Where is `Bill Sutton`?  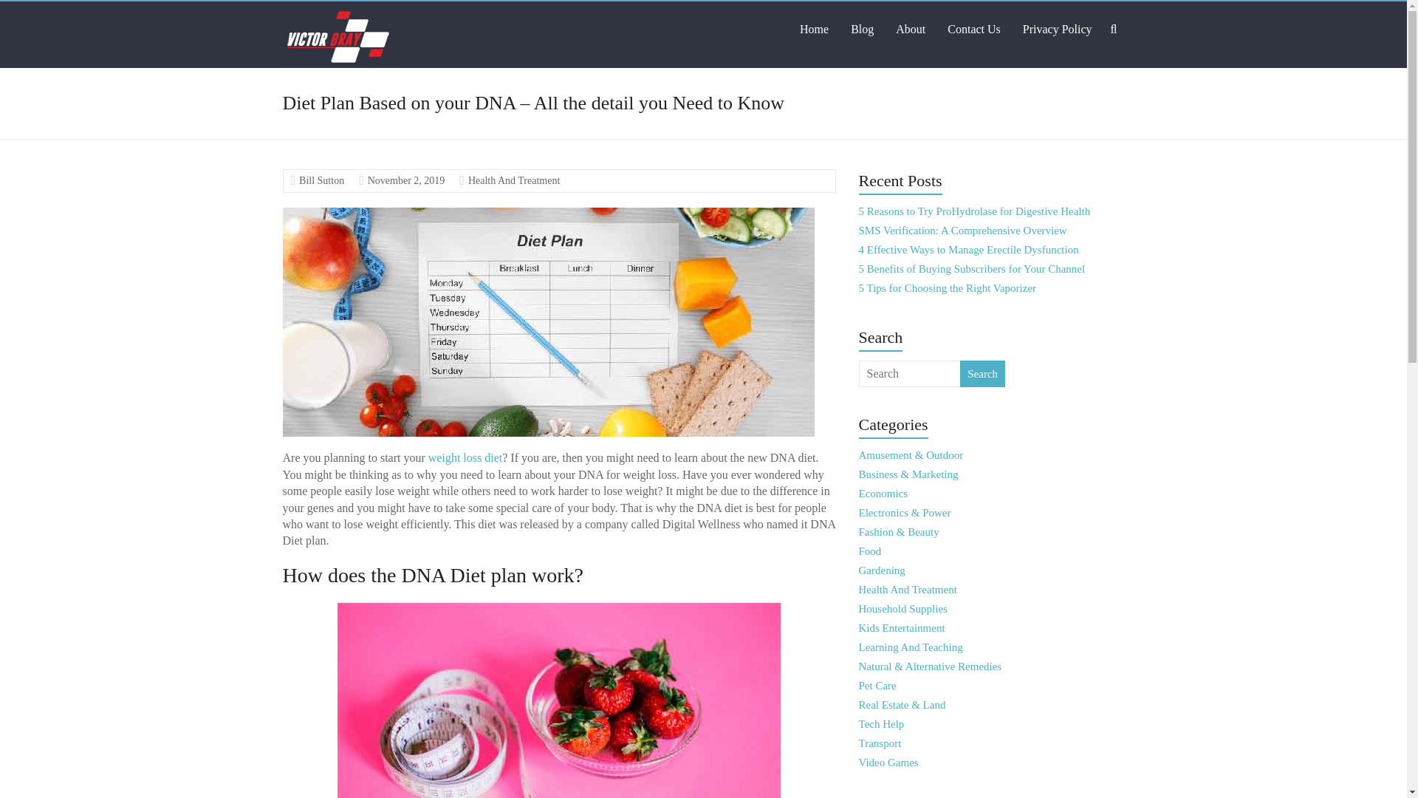
Bill Sutton is located at coordinates (322, 180).